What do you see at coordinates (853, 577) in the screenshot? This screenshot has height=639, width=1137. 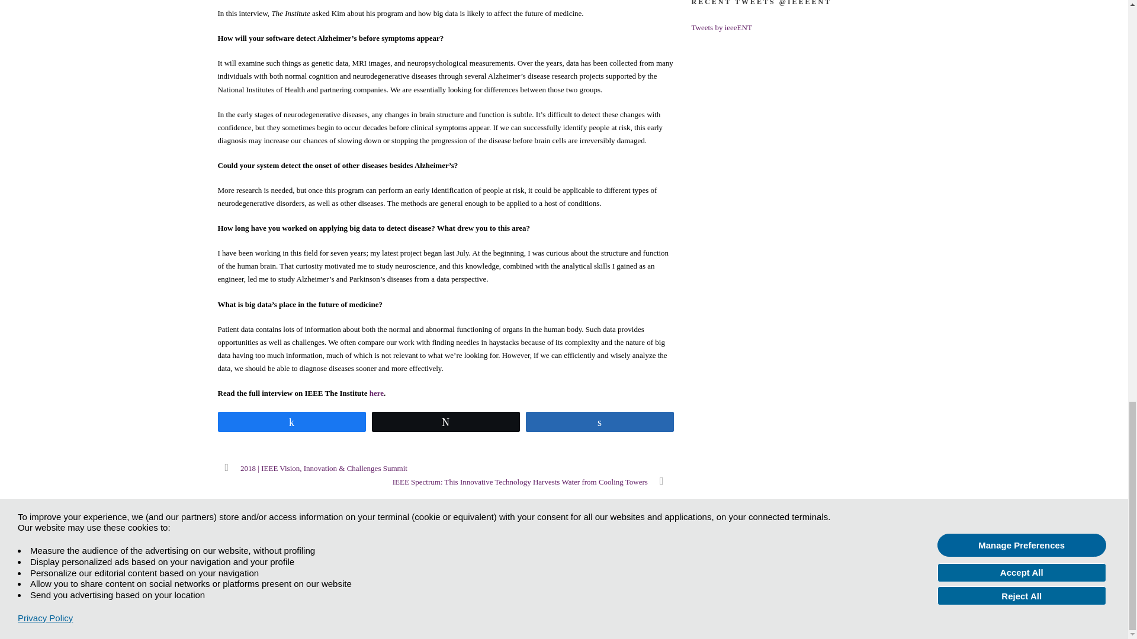 I see `Twitter` at bounding box center [853, 577].